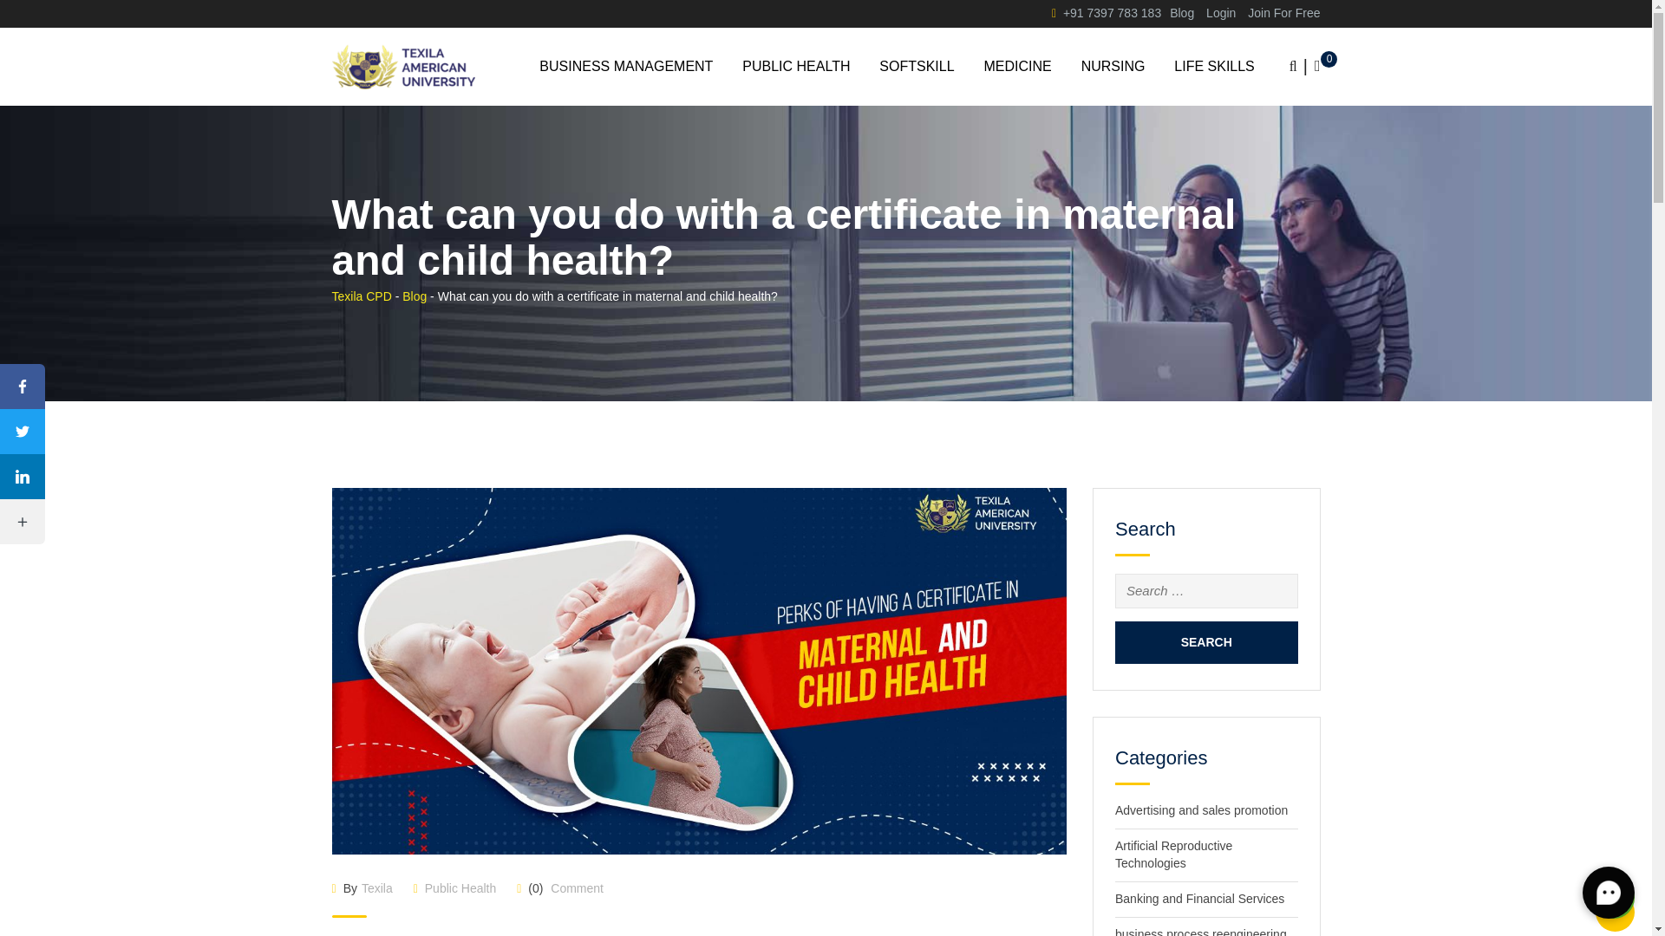 The height and width of the screenshot is (936, 1665). Describe the element at coordinates (1207, 642) in the screenshot. I see `Search` at that location.